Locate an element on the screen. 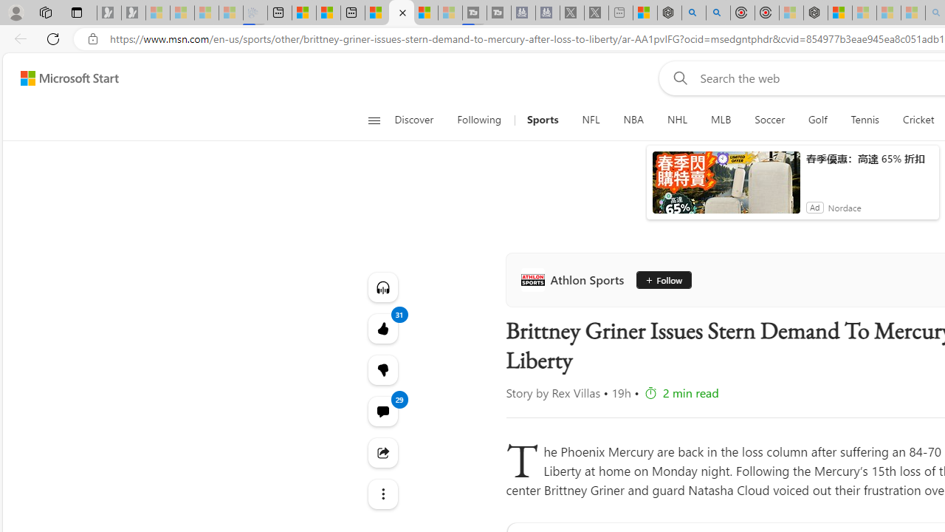 This screenshot has width=945, height=532. Close tab is located at coordinates (403, 12).